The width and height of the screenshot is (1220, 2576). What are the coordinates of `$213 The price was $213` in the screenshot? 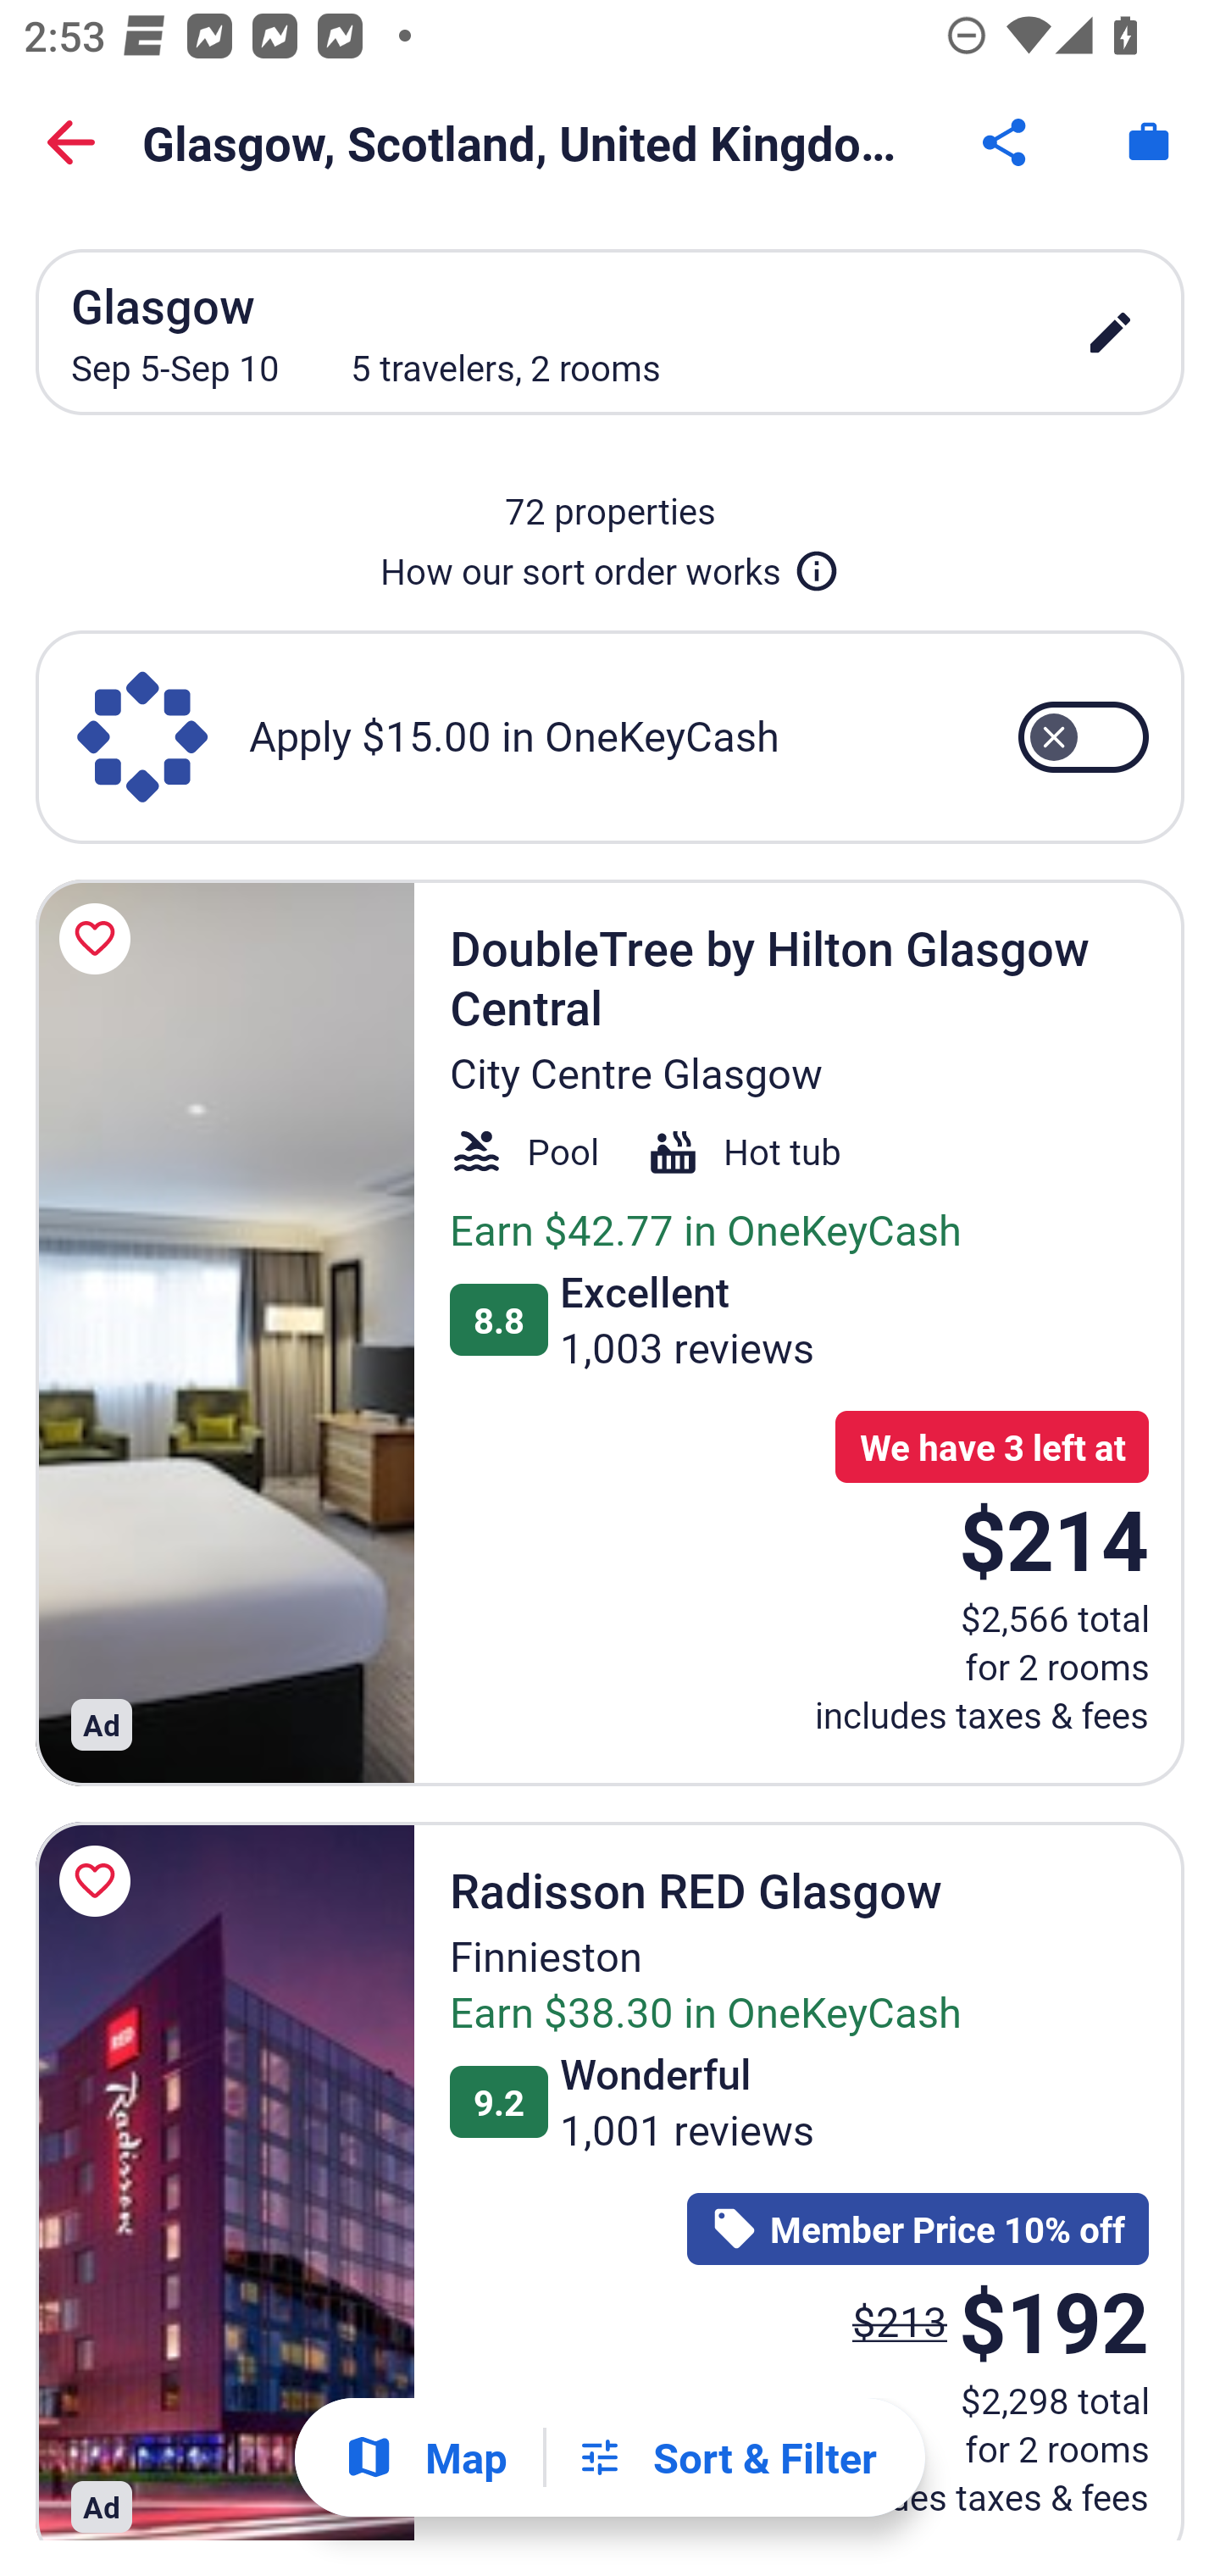 It's located at (900, 2320).